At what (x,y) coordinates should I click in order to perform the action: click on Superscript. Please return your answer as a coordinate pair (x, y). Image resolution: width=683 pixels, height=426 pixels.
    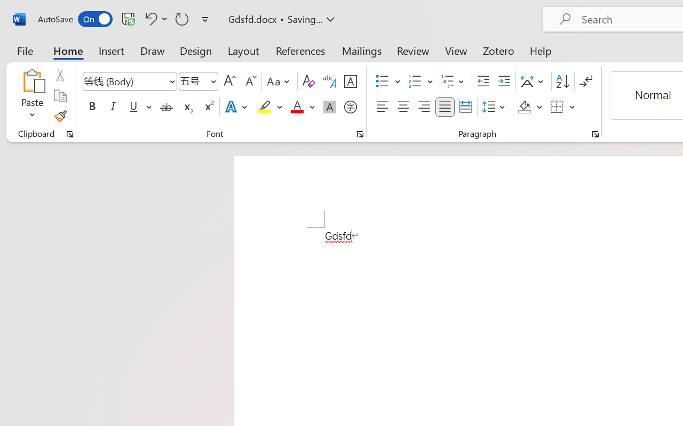
    Looking at the image, I should click on (208, 107).